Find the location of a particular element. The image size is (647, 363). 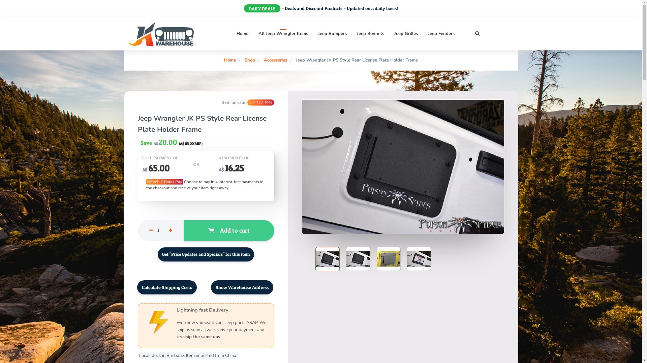

Show Warehouse Address is located at coordinates (242, 287).